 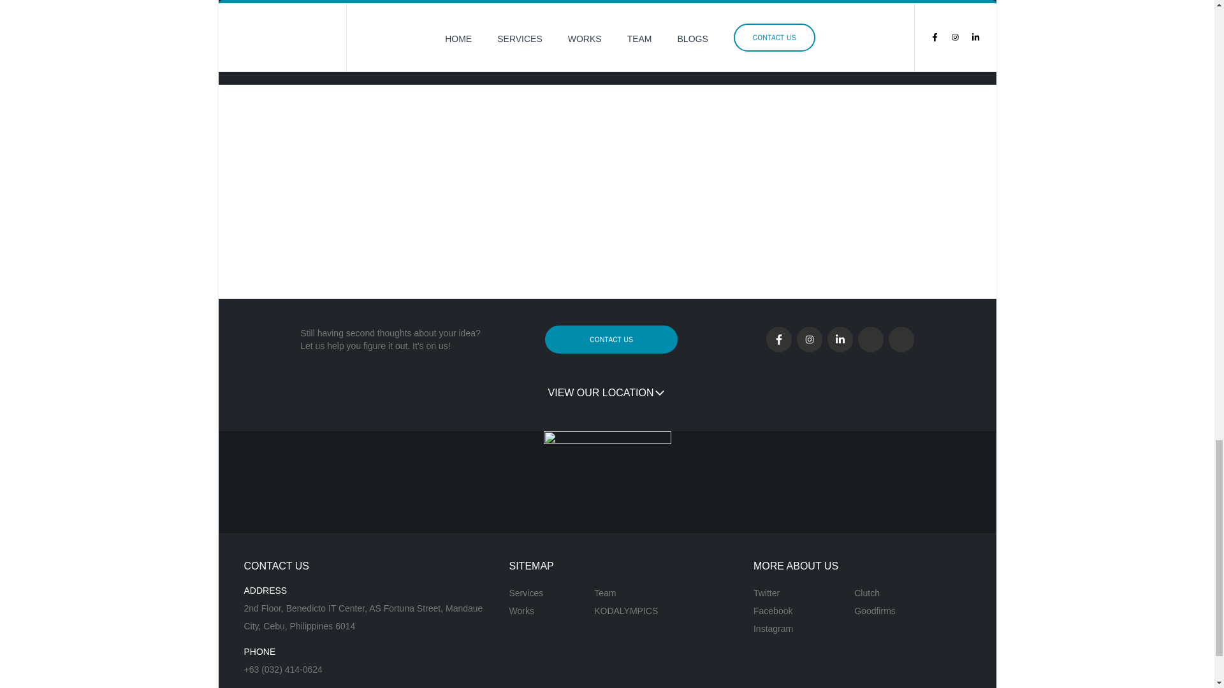 I want to click on Goodfirms, so click(x=875, y=611).